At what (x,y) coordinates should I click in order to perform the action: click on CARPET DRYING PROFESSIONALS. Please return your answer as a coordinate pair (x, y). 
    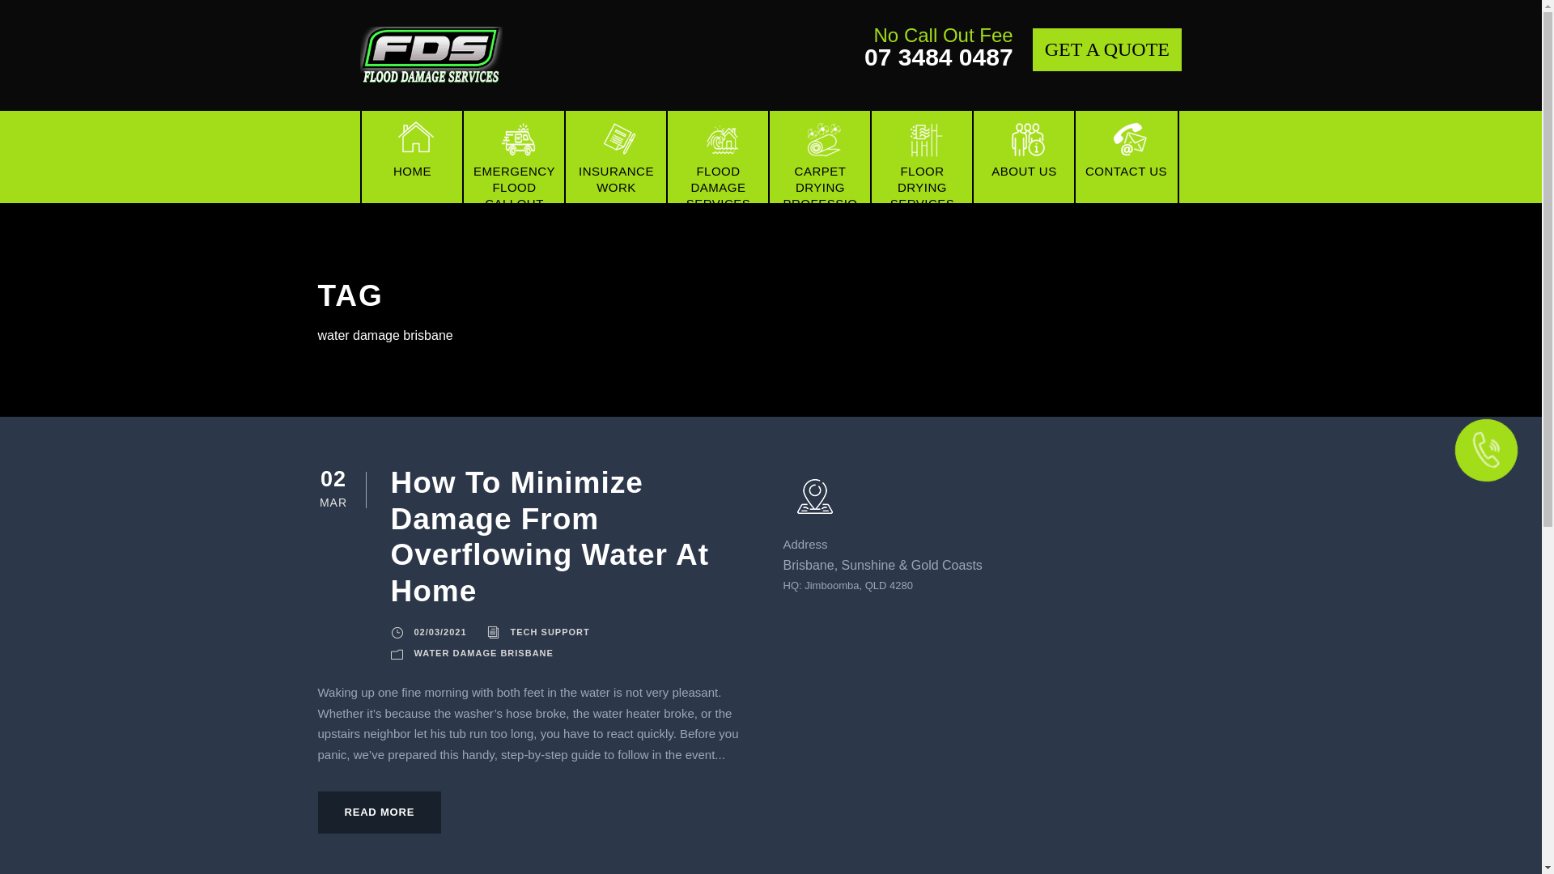
    Looking at the image, I should click on (820, 157).